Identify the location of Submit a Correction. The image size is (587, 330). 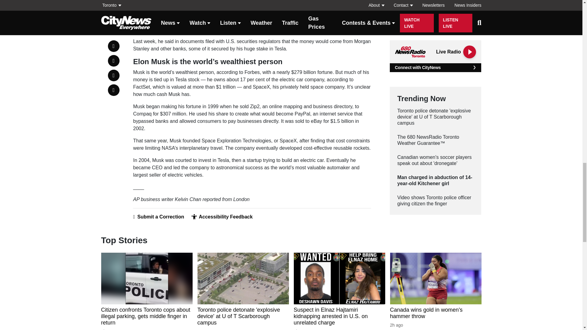
(158, 217).